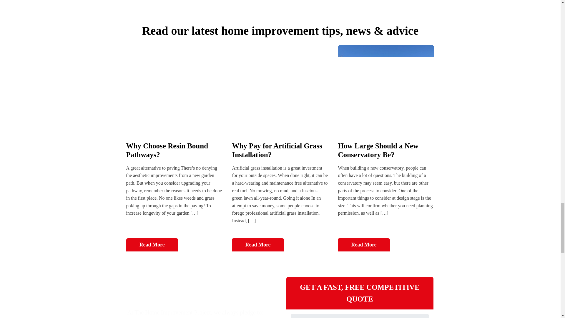  Describe the element at coordinates (378, 150) in the screenshot. I see `How Large Should a New Conservatory Be?` at that location.